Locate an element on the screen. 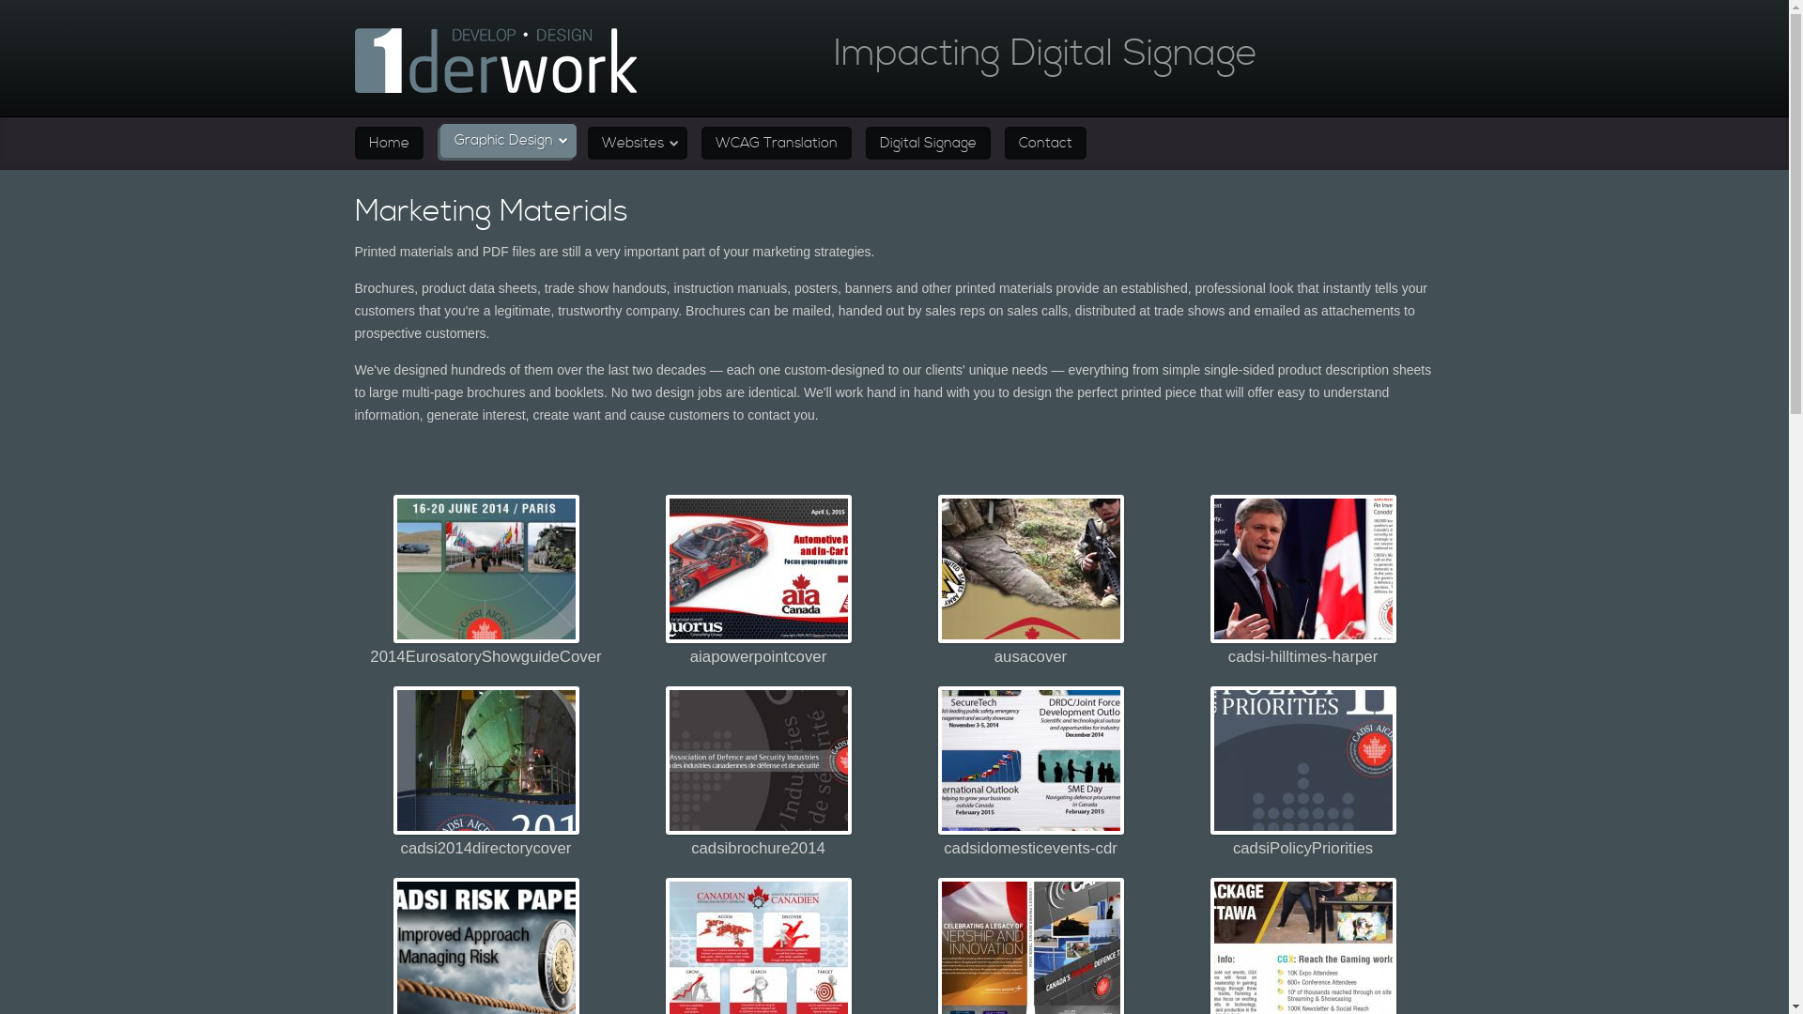 The width and height of the screenshot is (1803, 1014). Contact is located at coordinates (1046, 144).